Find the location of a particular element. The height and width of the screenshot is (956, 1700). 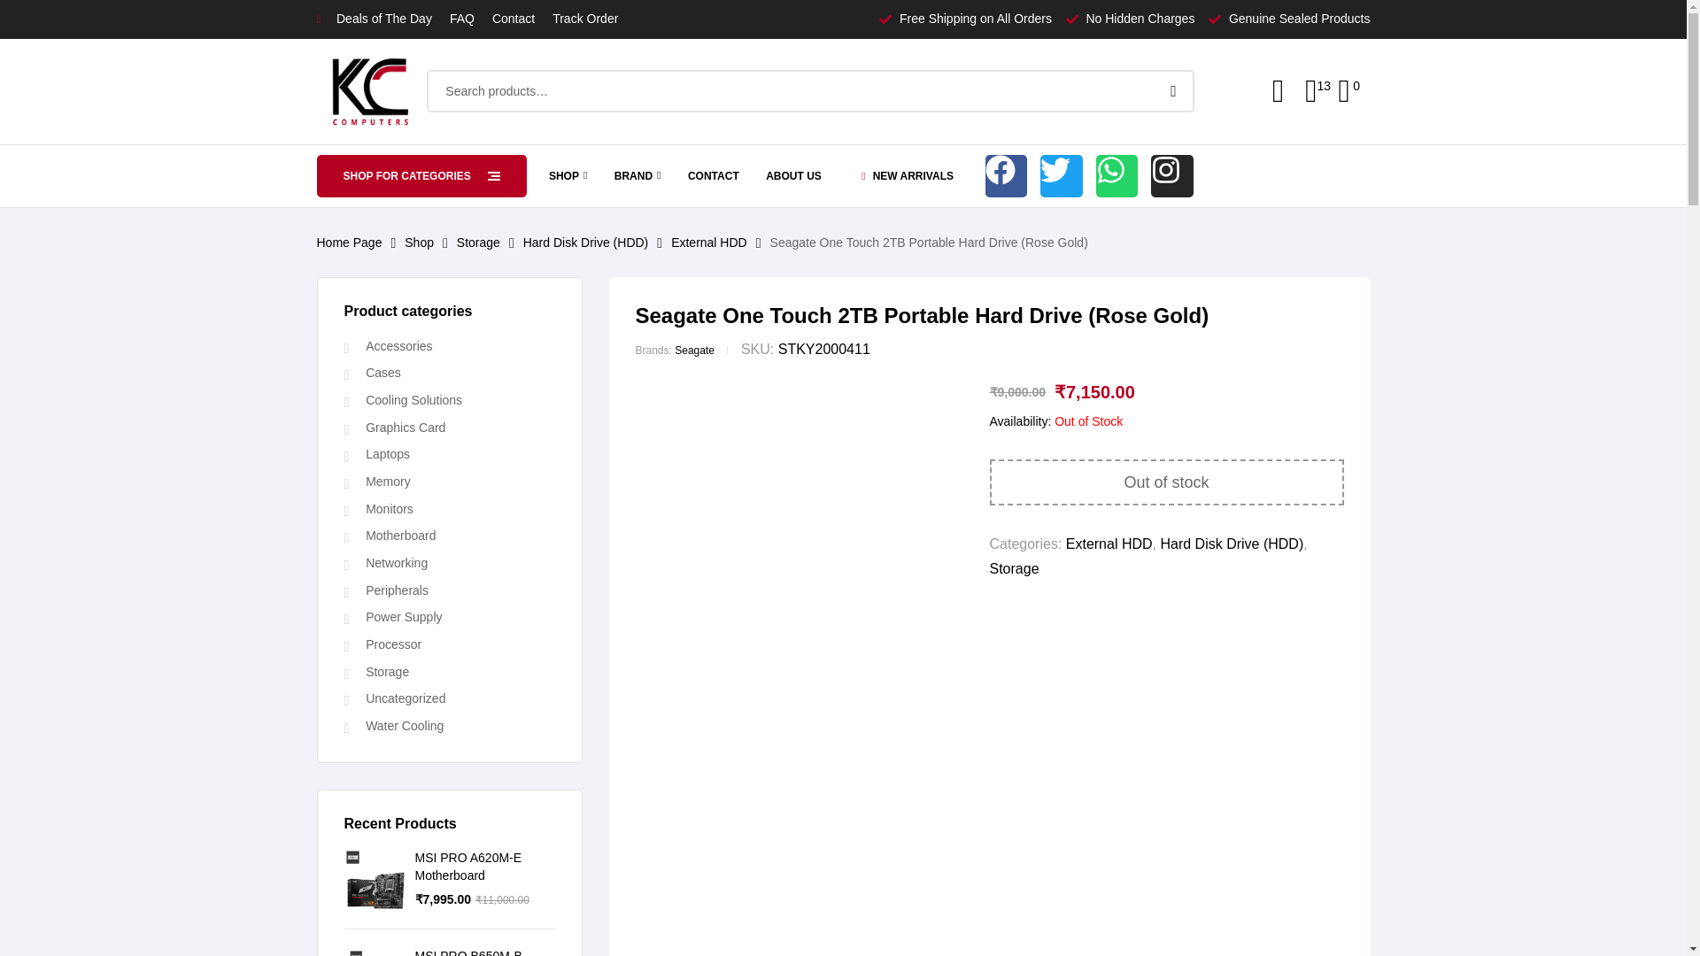

Search is located at coordinates (1171, 90).